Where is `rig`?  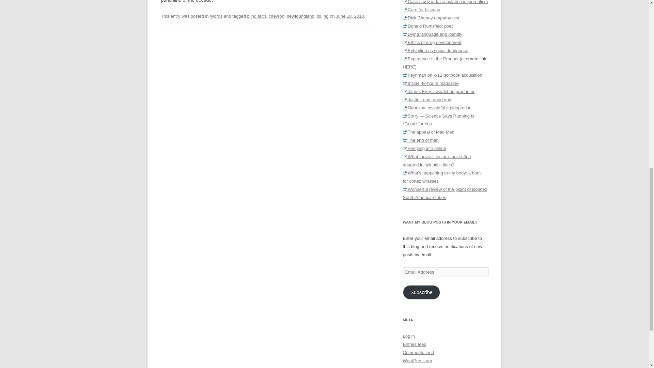 rig is located at coordinates (326, 16).